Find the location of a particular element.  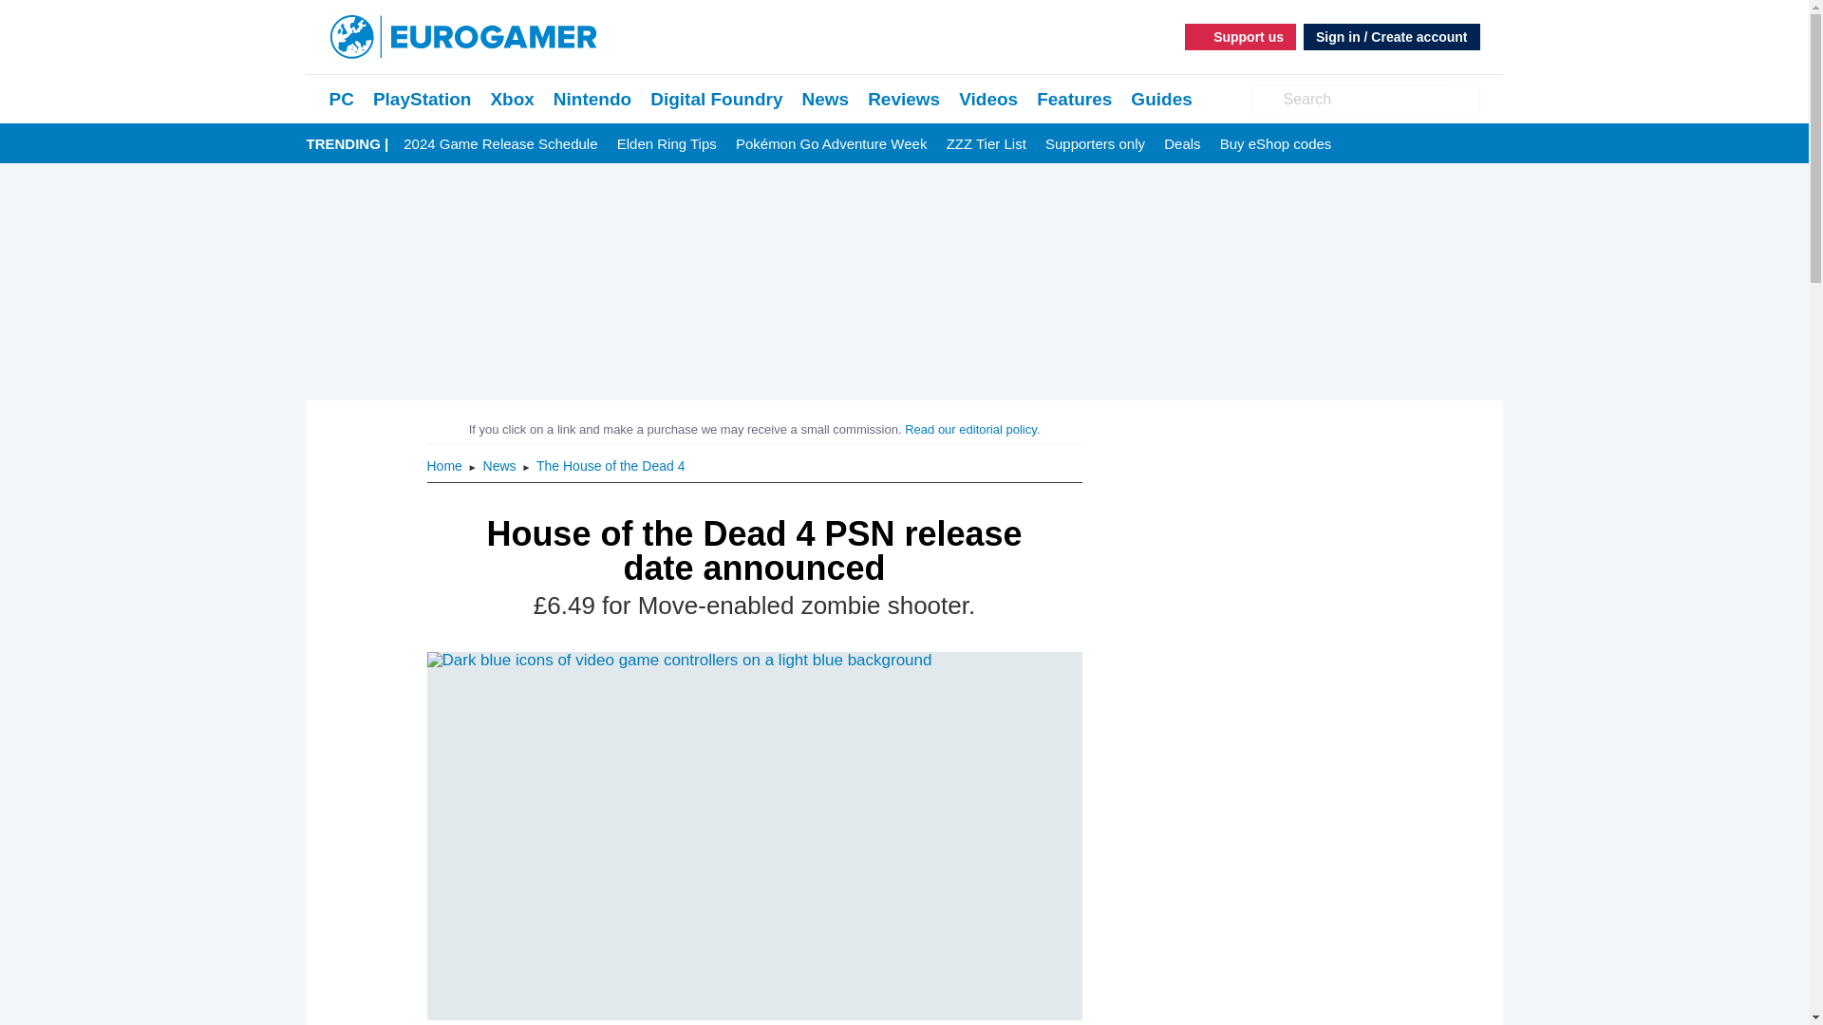

ZZZ Tier List is located at coordinates (986, 144).